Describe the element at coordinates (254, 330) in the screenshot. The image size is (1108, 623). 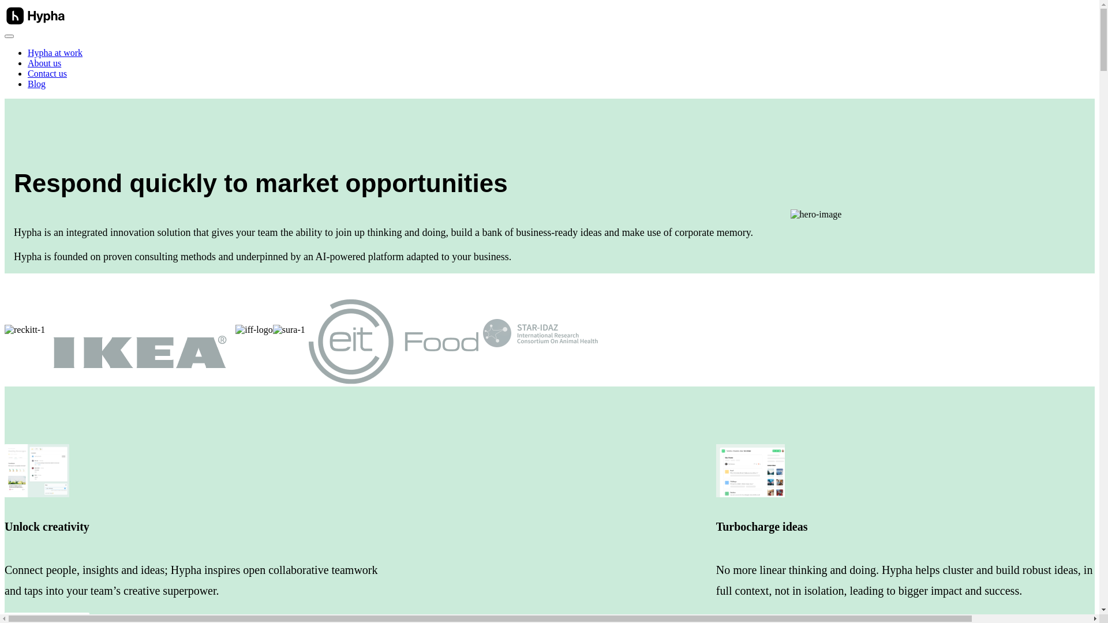
I see `iff-logo` at that location.